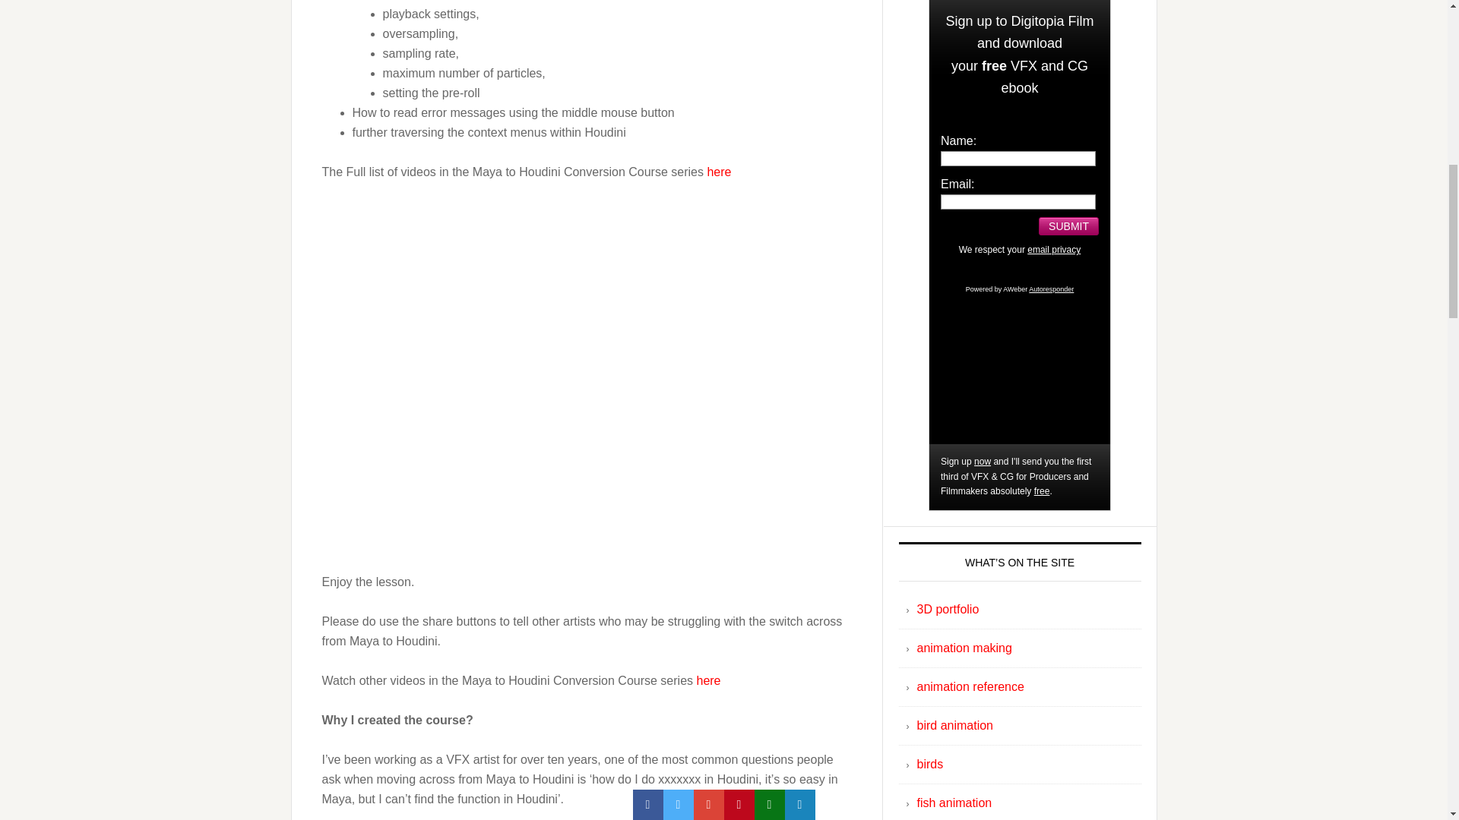 This screenshot has width=1459, height=820. What do you see at coordinates (1068, 226) in the screenshot?
I see `Submit` at bounding box center [1068, 226].